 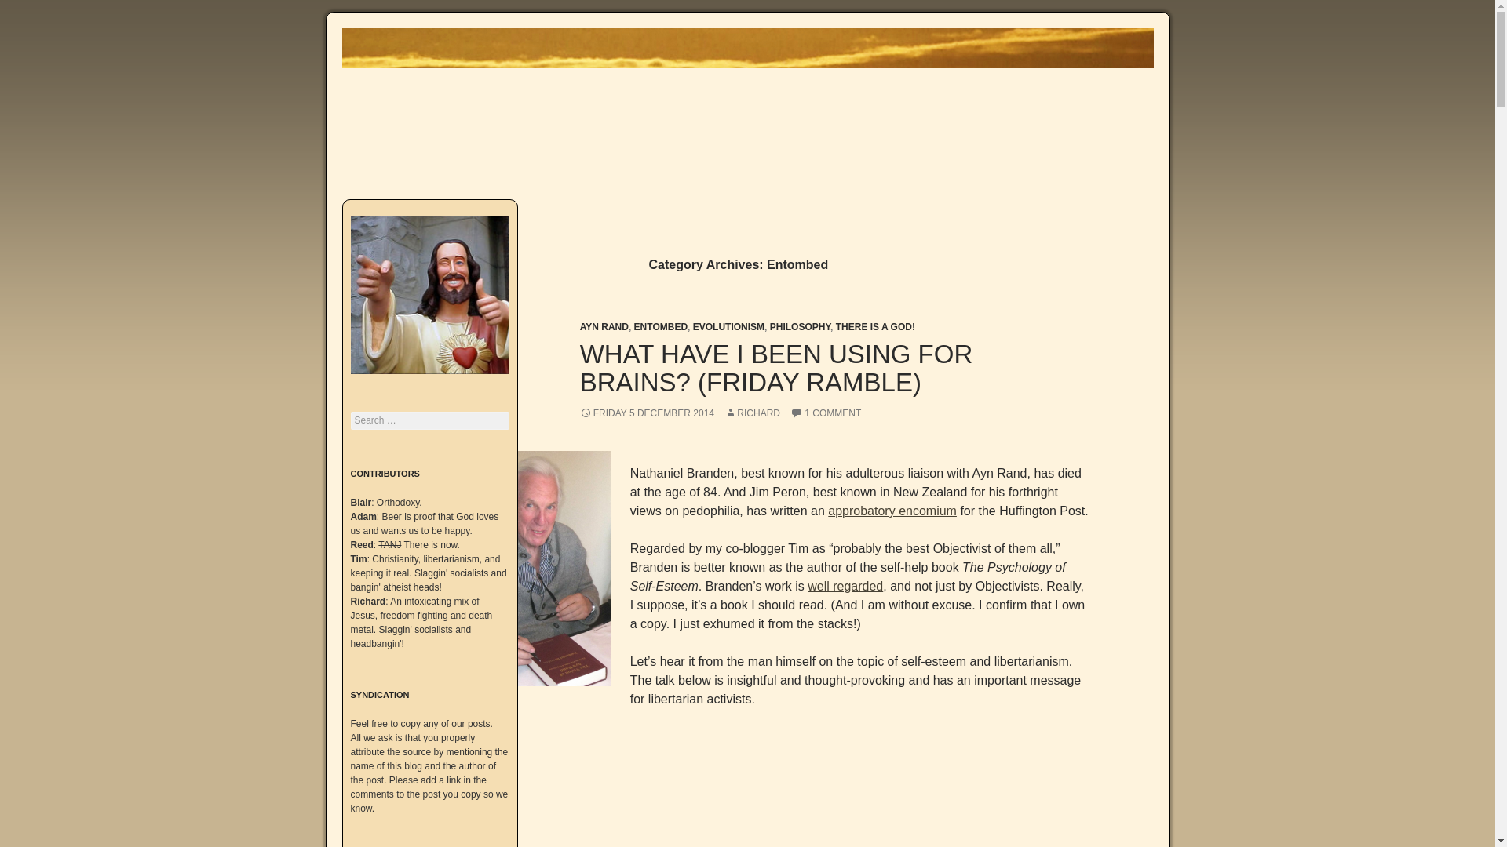 What do you see at coordinates (892, 510) in the screenshot?
I see `approbatory encomium` at bounding box center [892, 510].